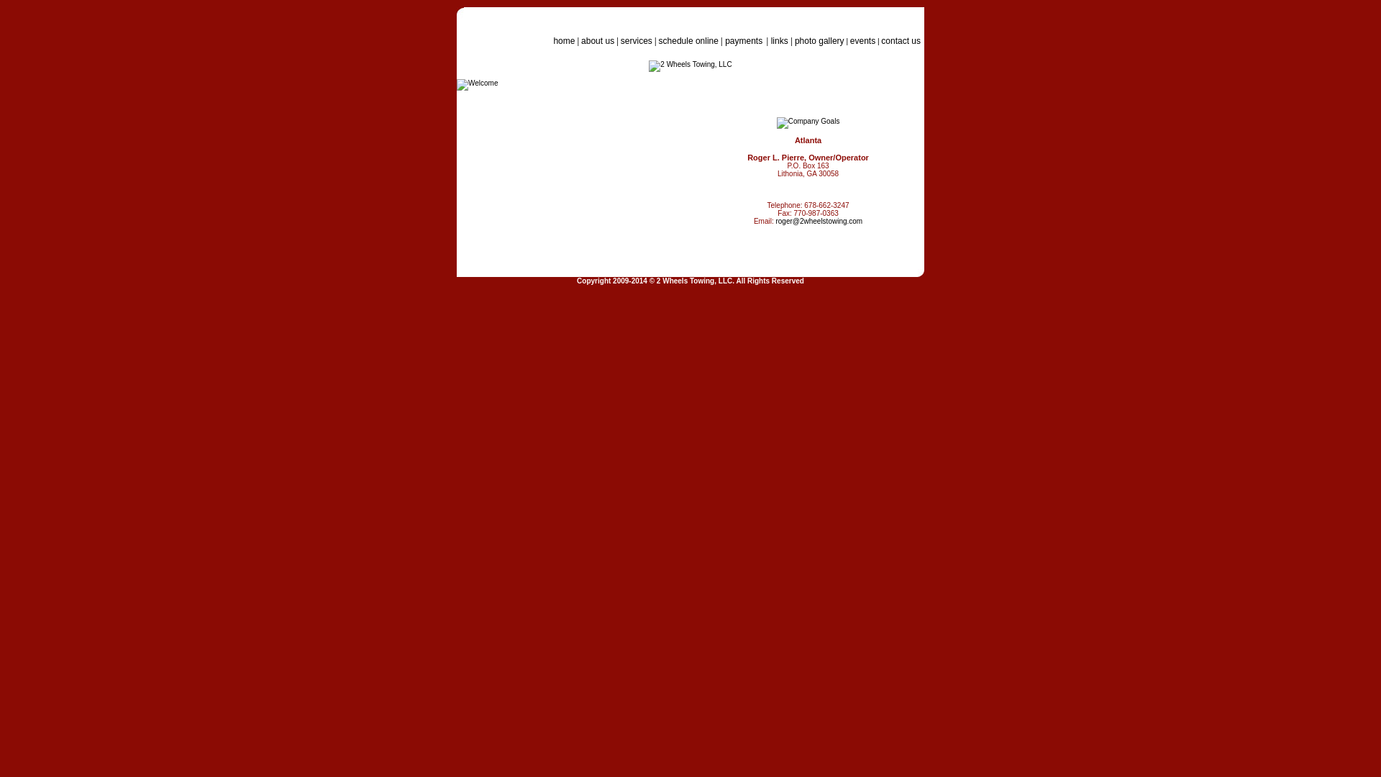 The height and width of the screenshot is (777, 1381). What do you see at coordinates (637, 41) in the screenshot?
I see `services` at bounding box center [637, 41].